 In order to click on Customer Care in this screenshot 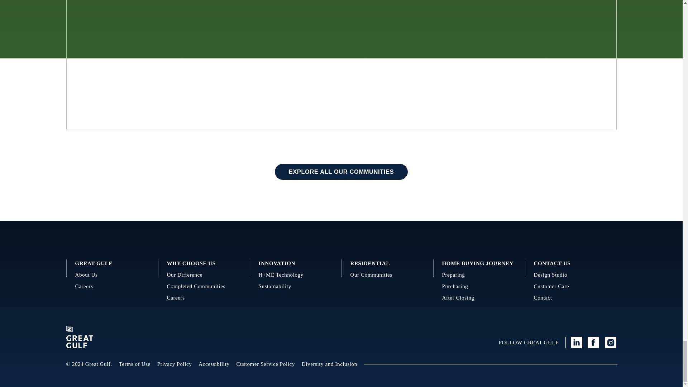, I will do `click(571, 287)`.